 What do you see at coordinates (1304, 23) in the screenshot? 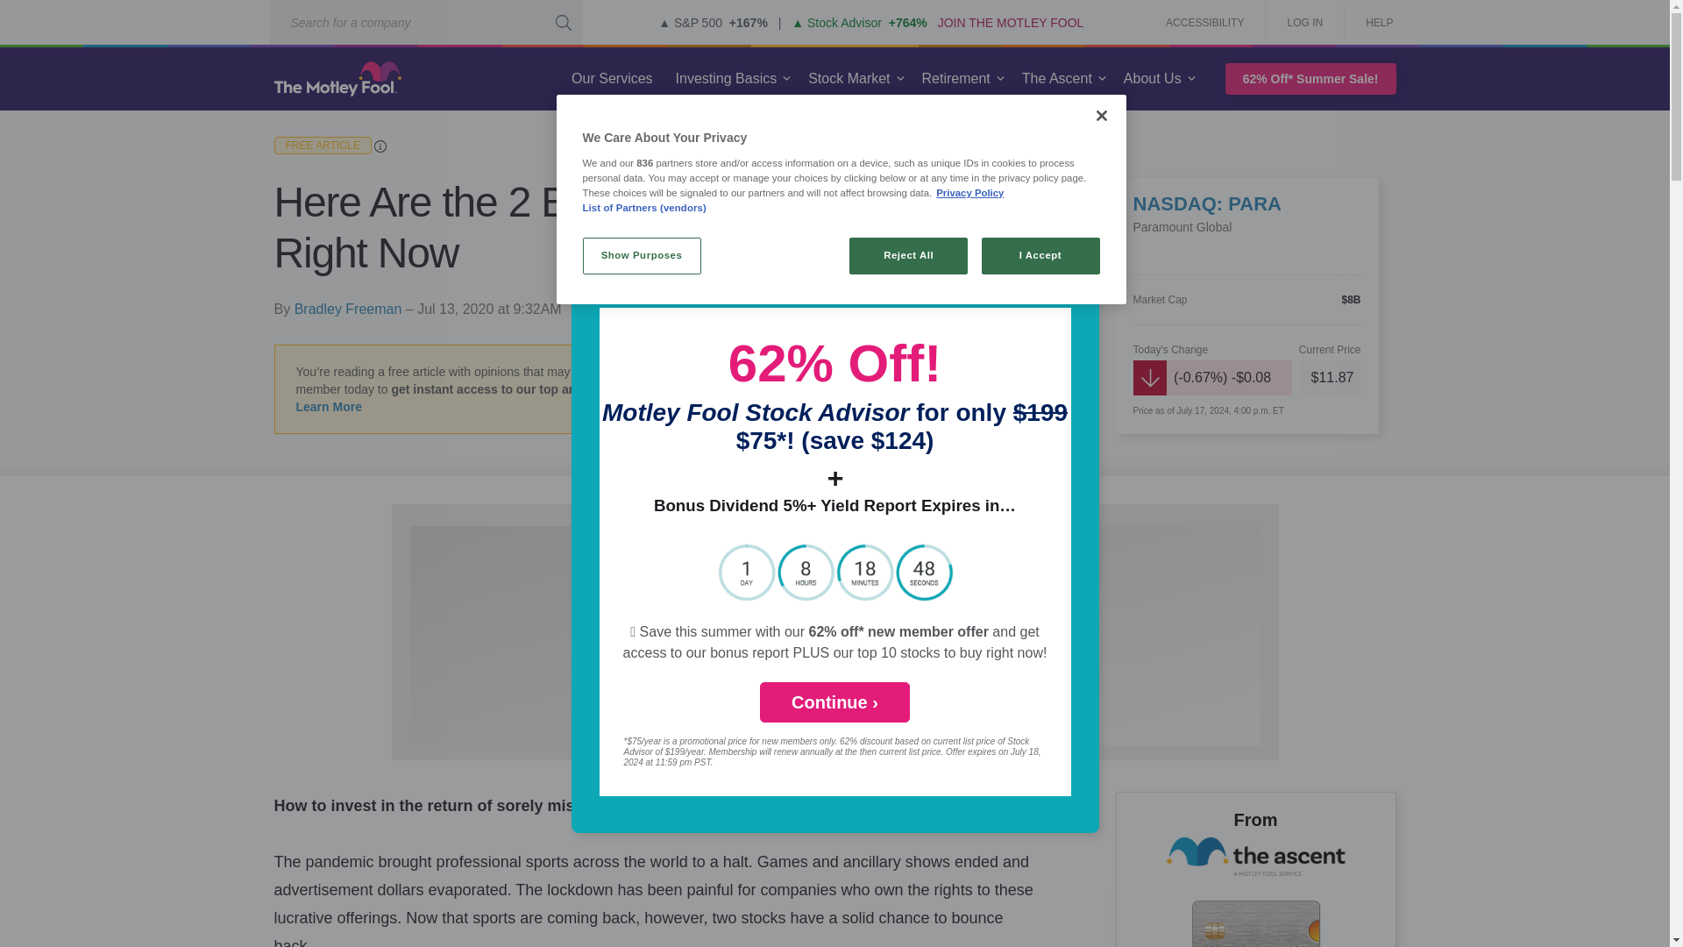
I see `LOG IN` at bounding box center [1304, 23].